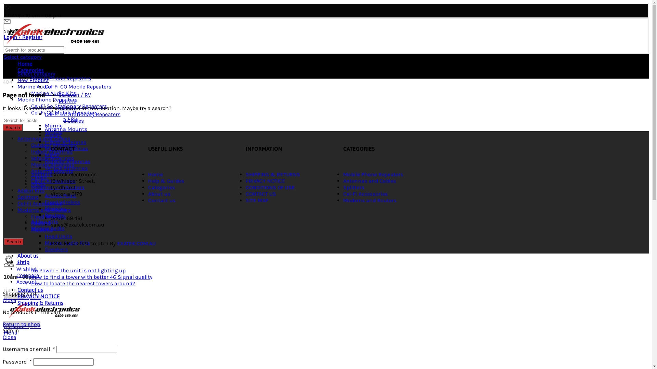  I want to click on Mobile Phone Repeaters, so click(47, 100).